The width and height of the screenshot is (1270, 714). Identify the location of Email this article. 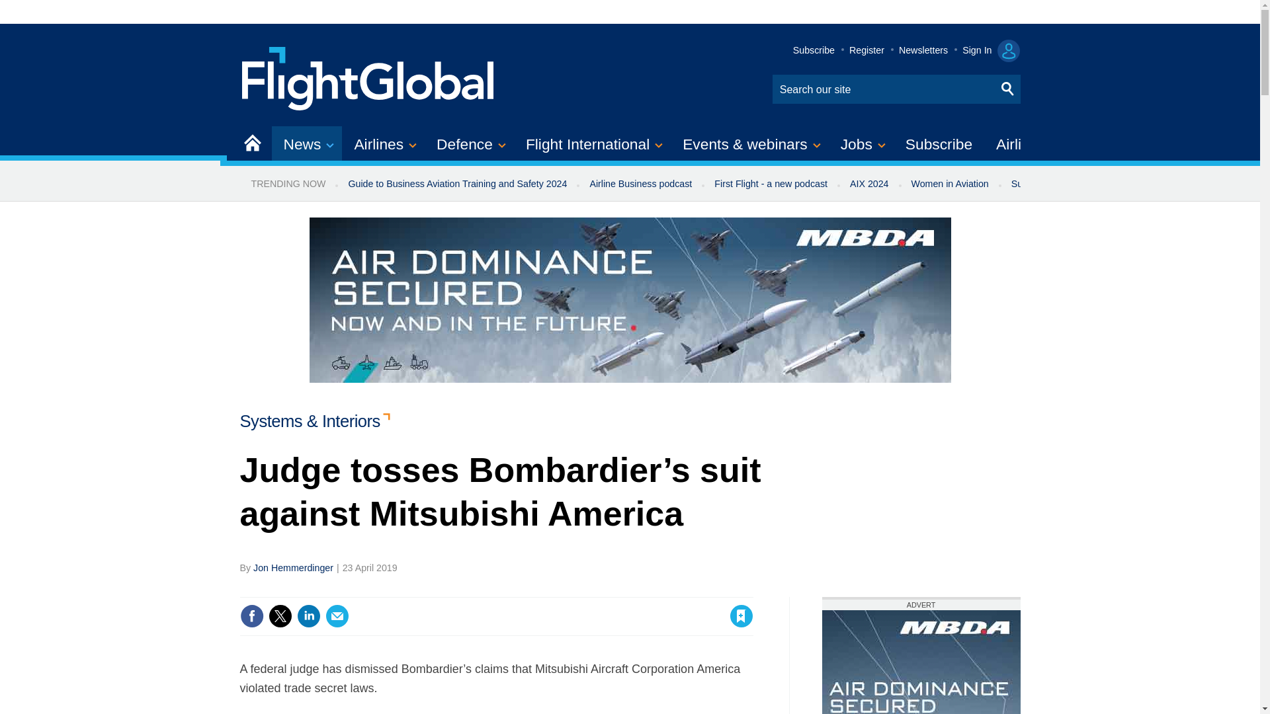
(337, 616).